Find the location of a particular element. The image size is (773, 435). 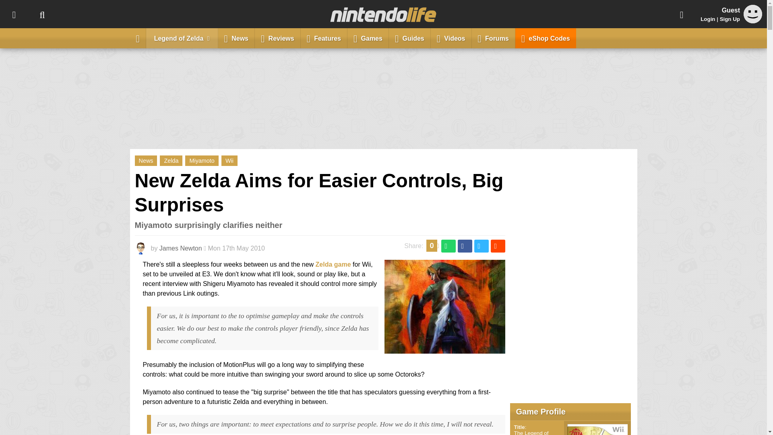

Search is located at coordinates (42, 14).